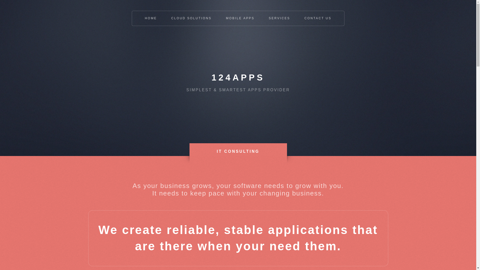 The height and width of the screenshot is (270, 480). What do you see at coordinates (151, 18) in the screenshot?
I see `HOME` at bounding box center [151, 18].